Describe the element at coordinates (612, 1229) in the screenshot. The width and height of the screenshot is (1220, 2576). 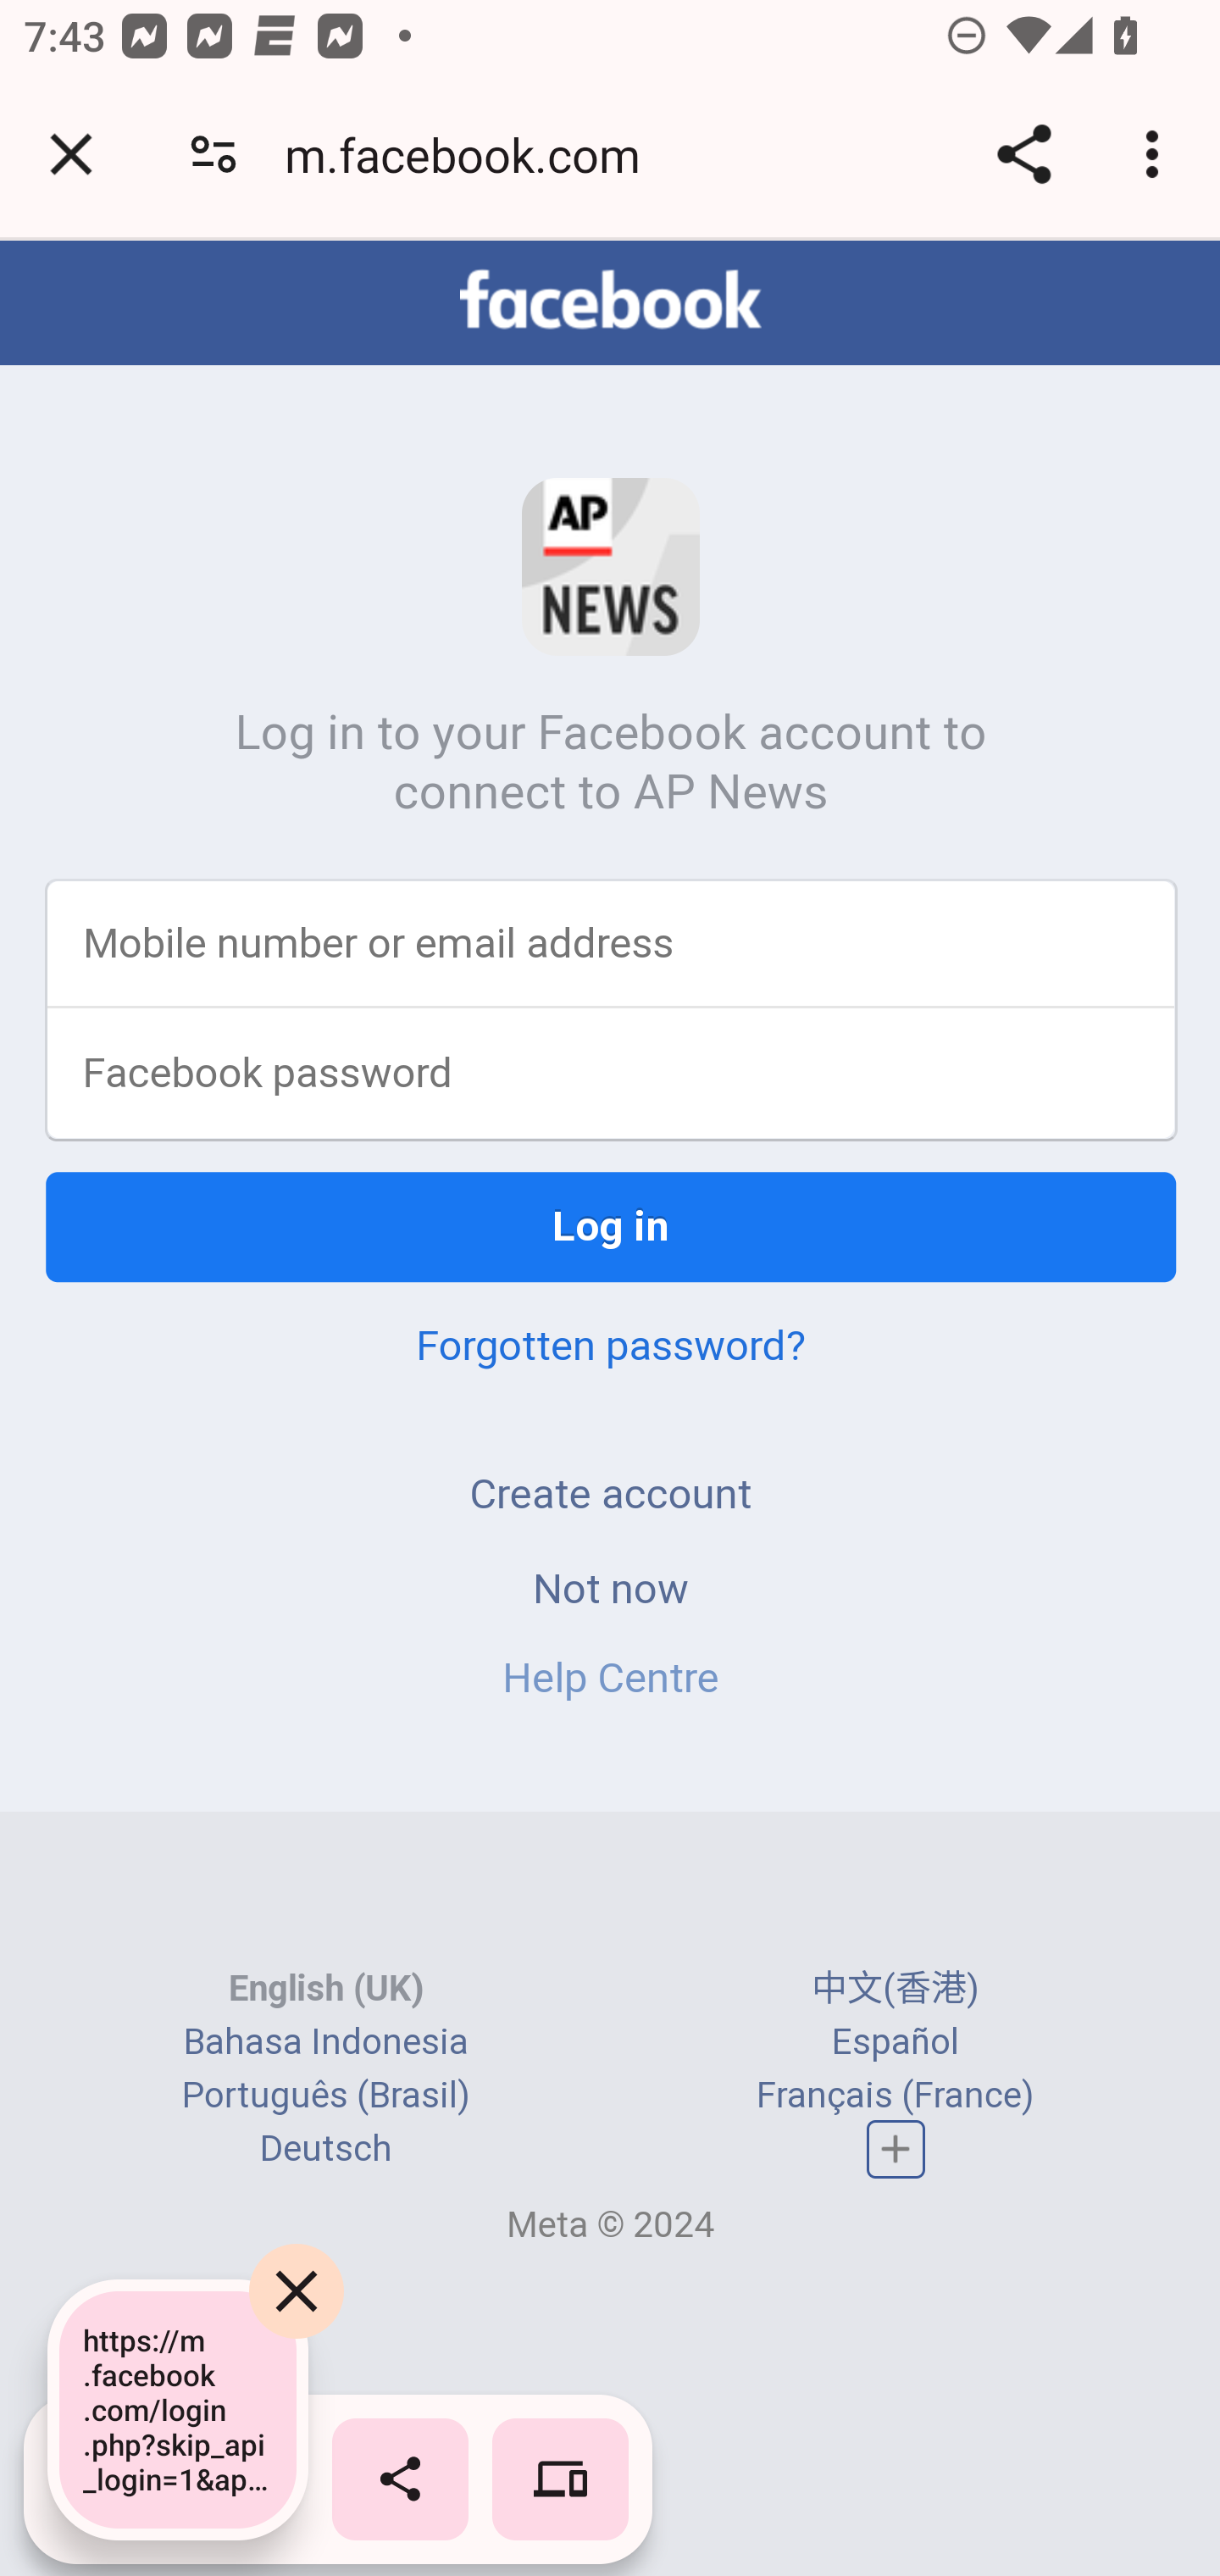
I see `Log in` at that location.